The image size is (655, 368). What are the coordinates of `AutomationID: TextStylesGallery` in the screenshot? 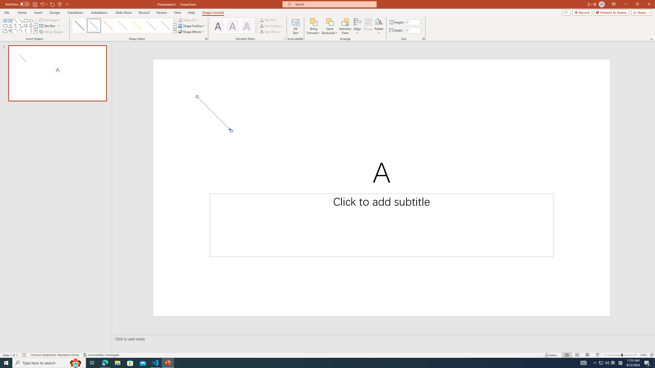 It's located at (234, 26).